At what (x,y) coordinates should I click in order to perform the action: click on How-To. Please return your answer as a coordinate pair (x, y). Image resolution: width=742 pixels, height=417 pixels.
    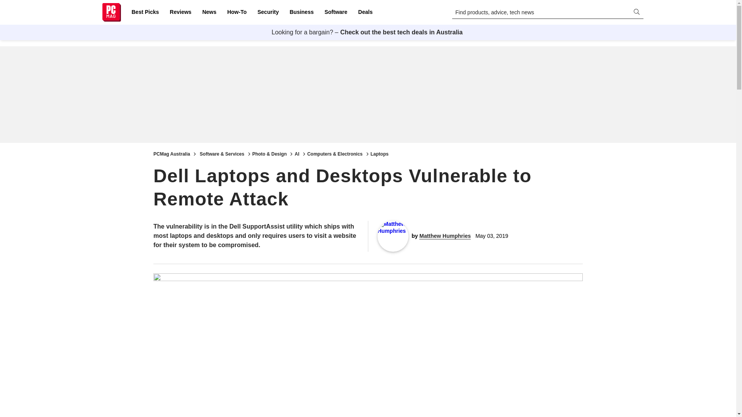
    Looking at the image, I should click on (237, 12).